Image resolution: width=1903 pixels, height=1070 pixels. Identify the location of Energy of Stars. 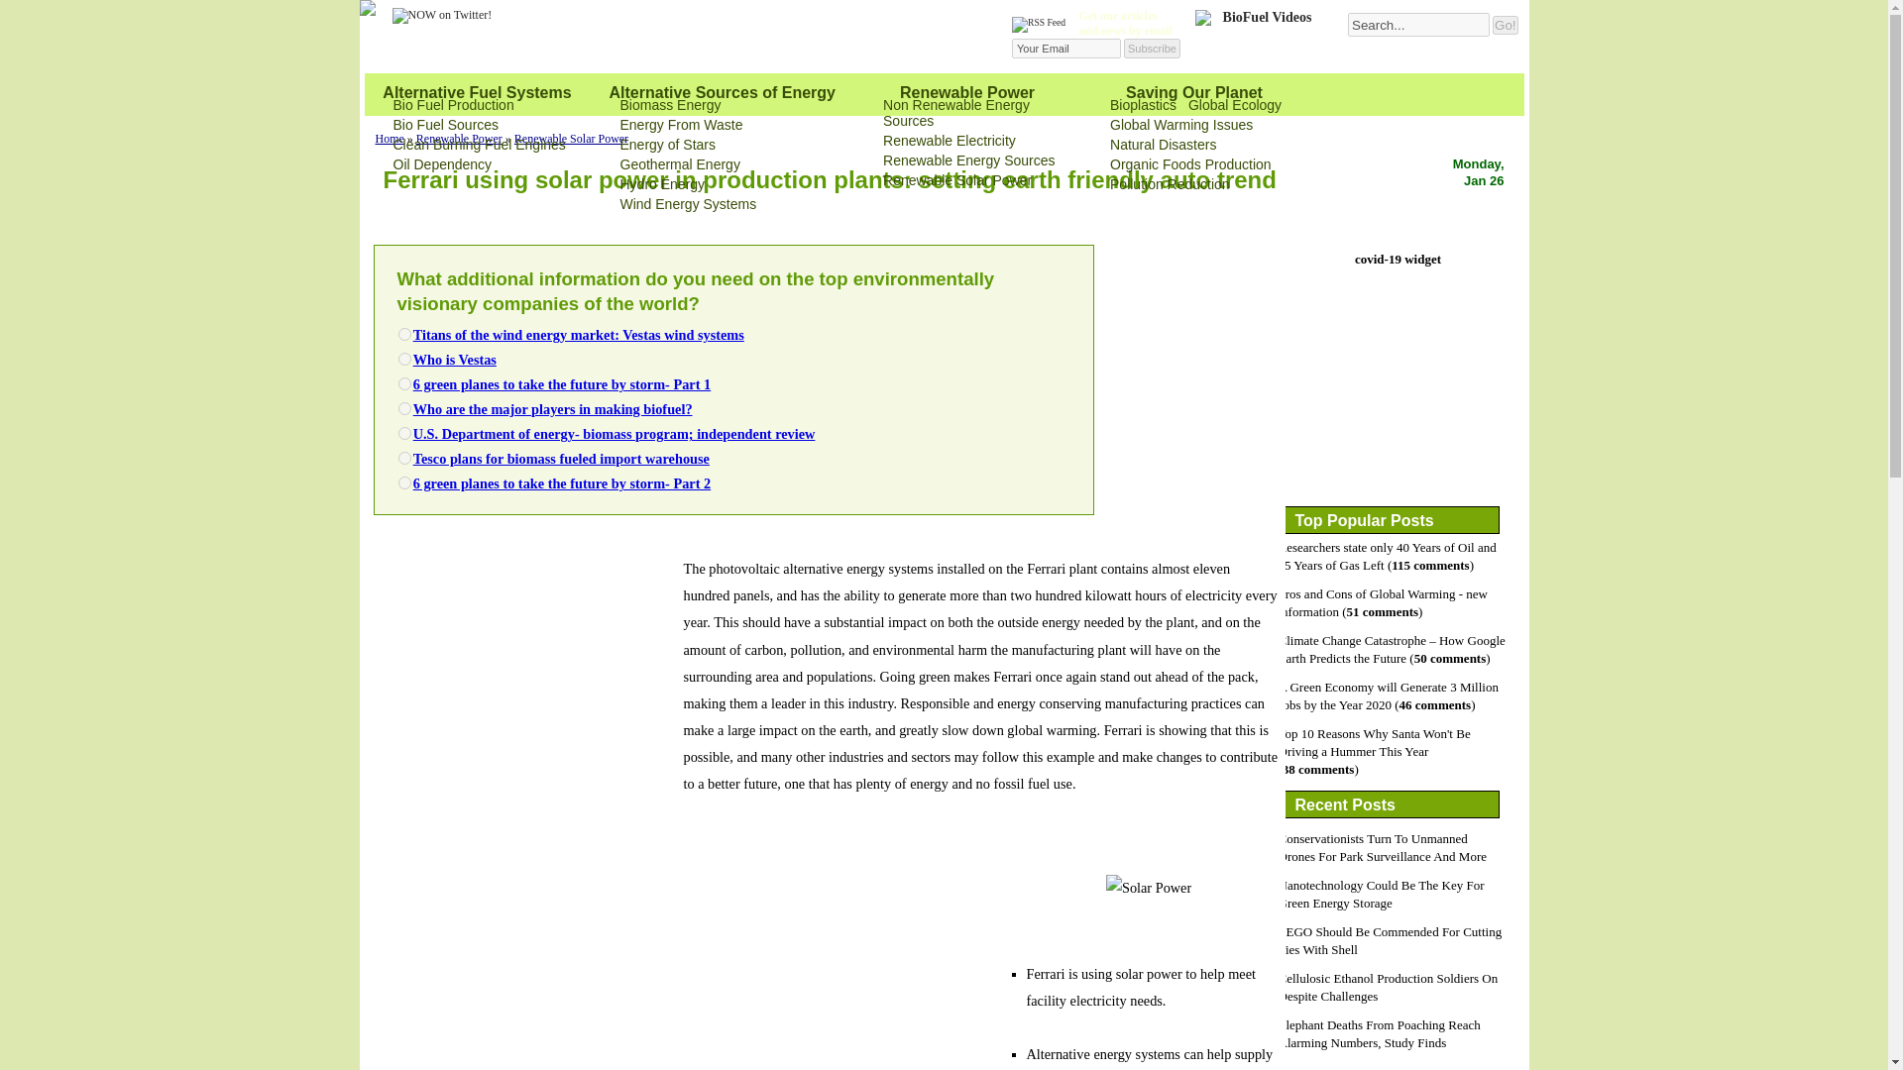
(668, 145).